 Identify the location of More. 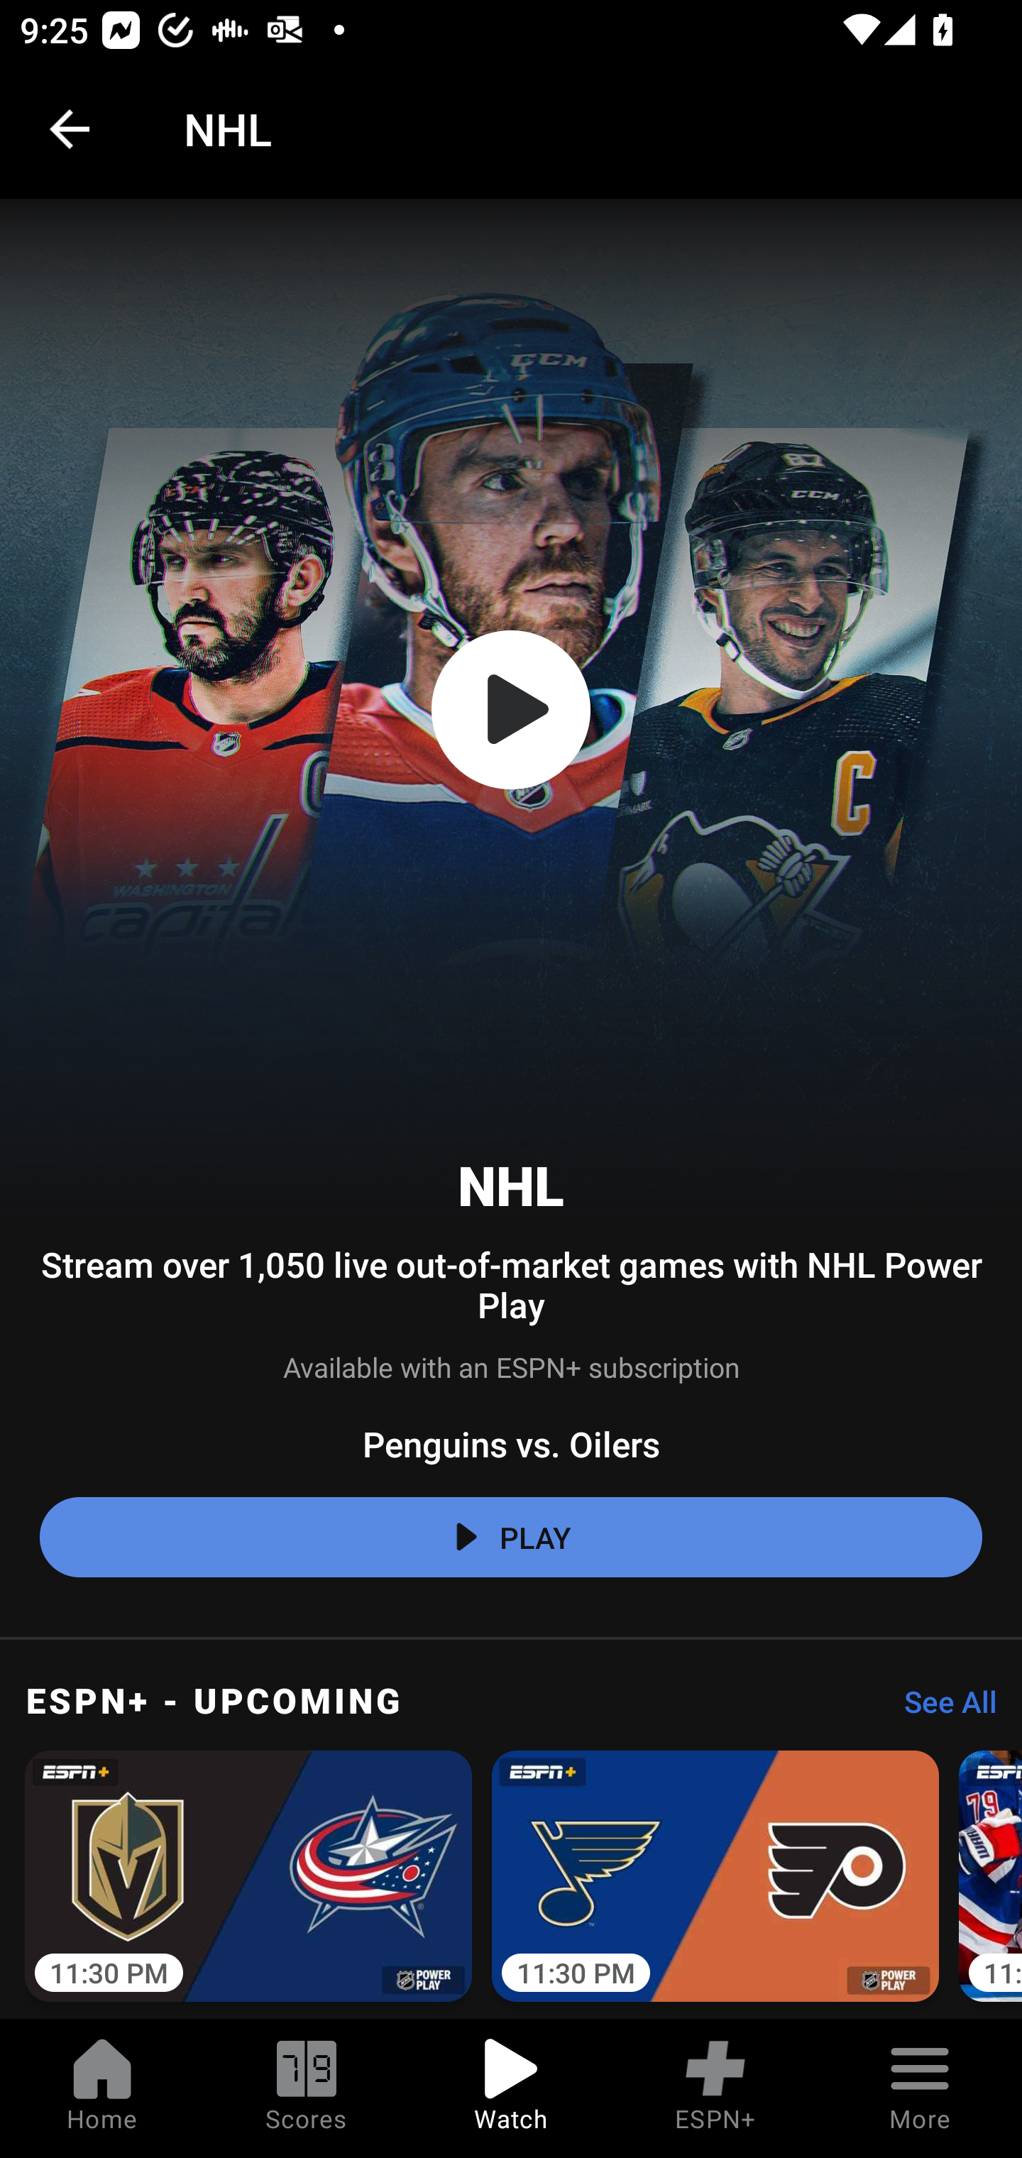
(920, 2088).